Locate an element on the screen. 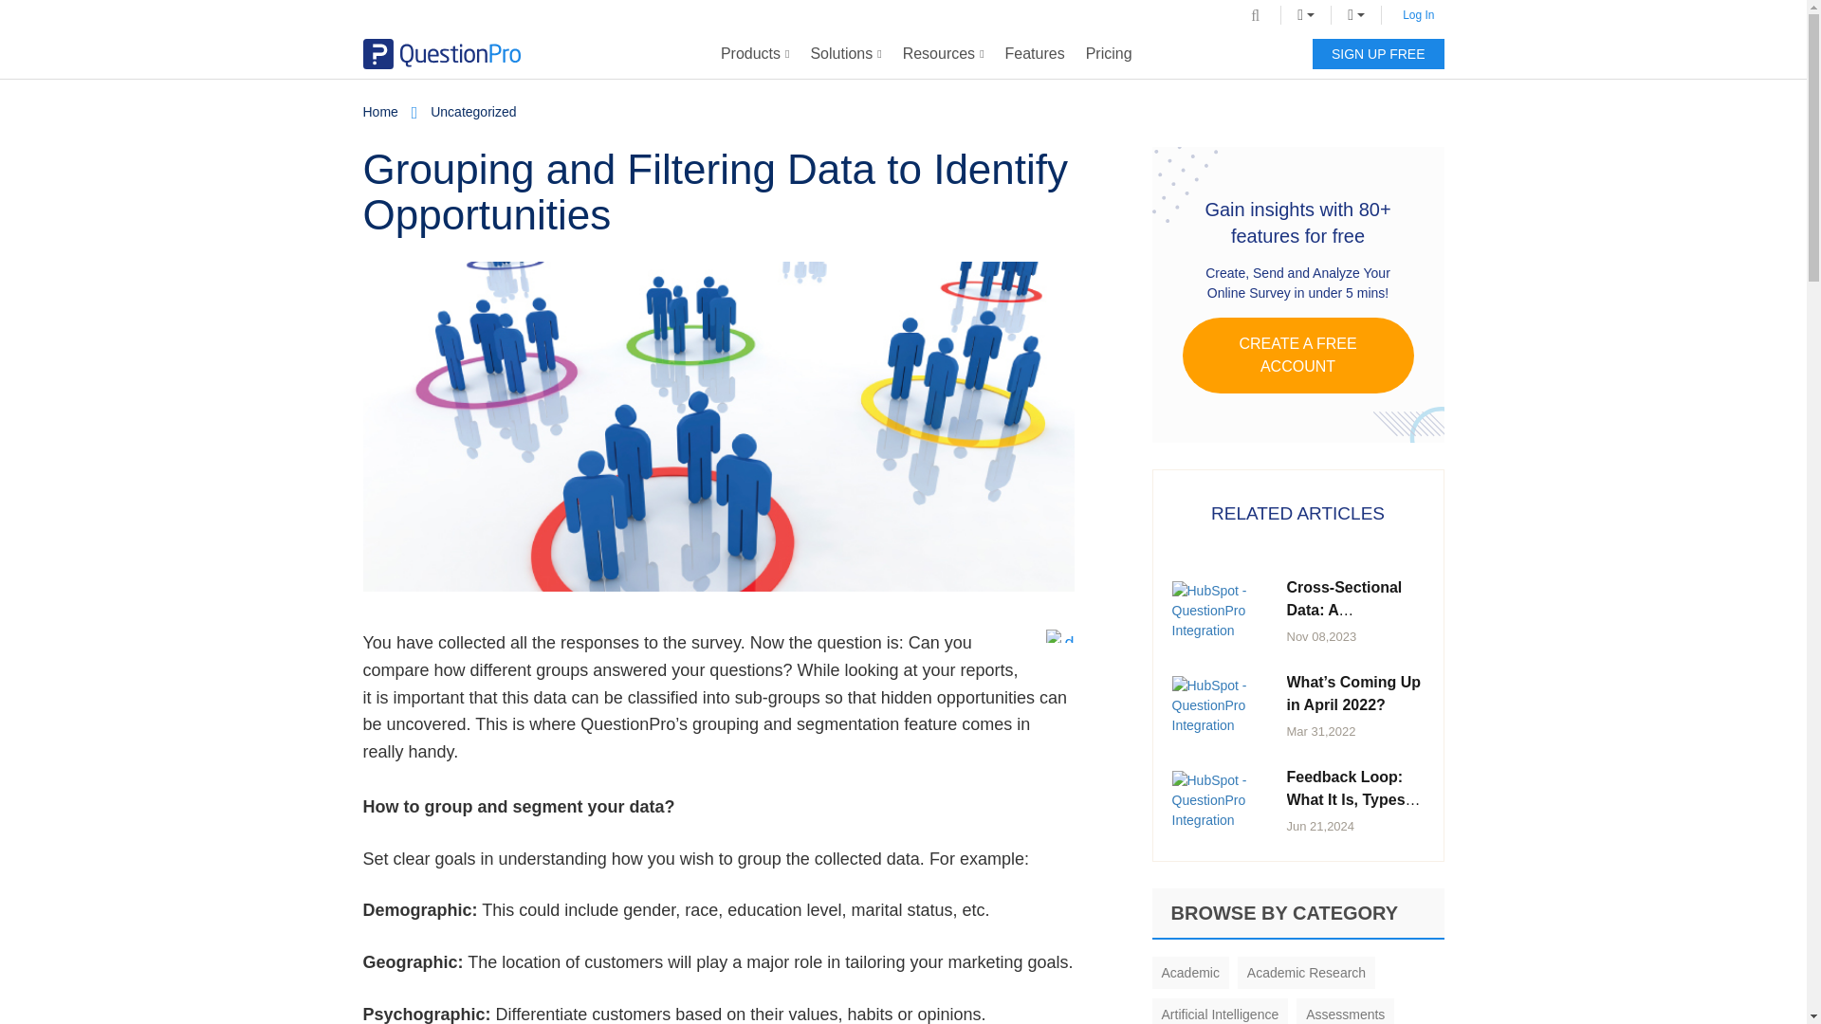  Resources is located at coordinates (943, 54).